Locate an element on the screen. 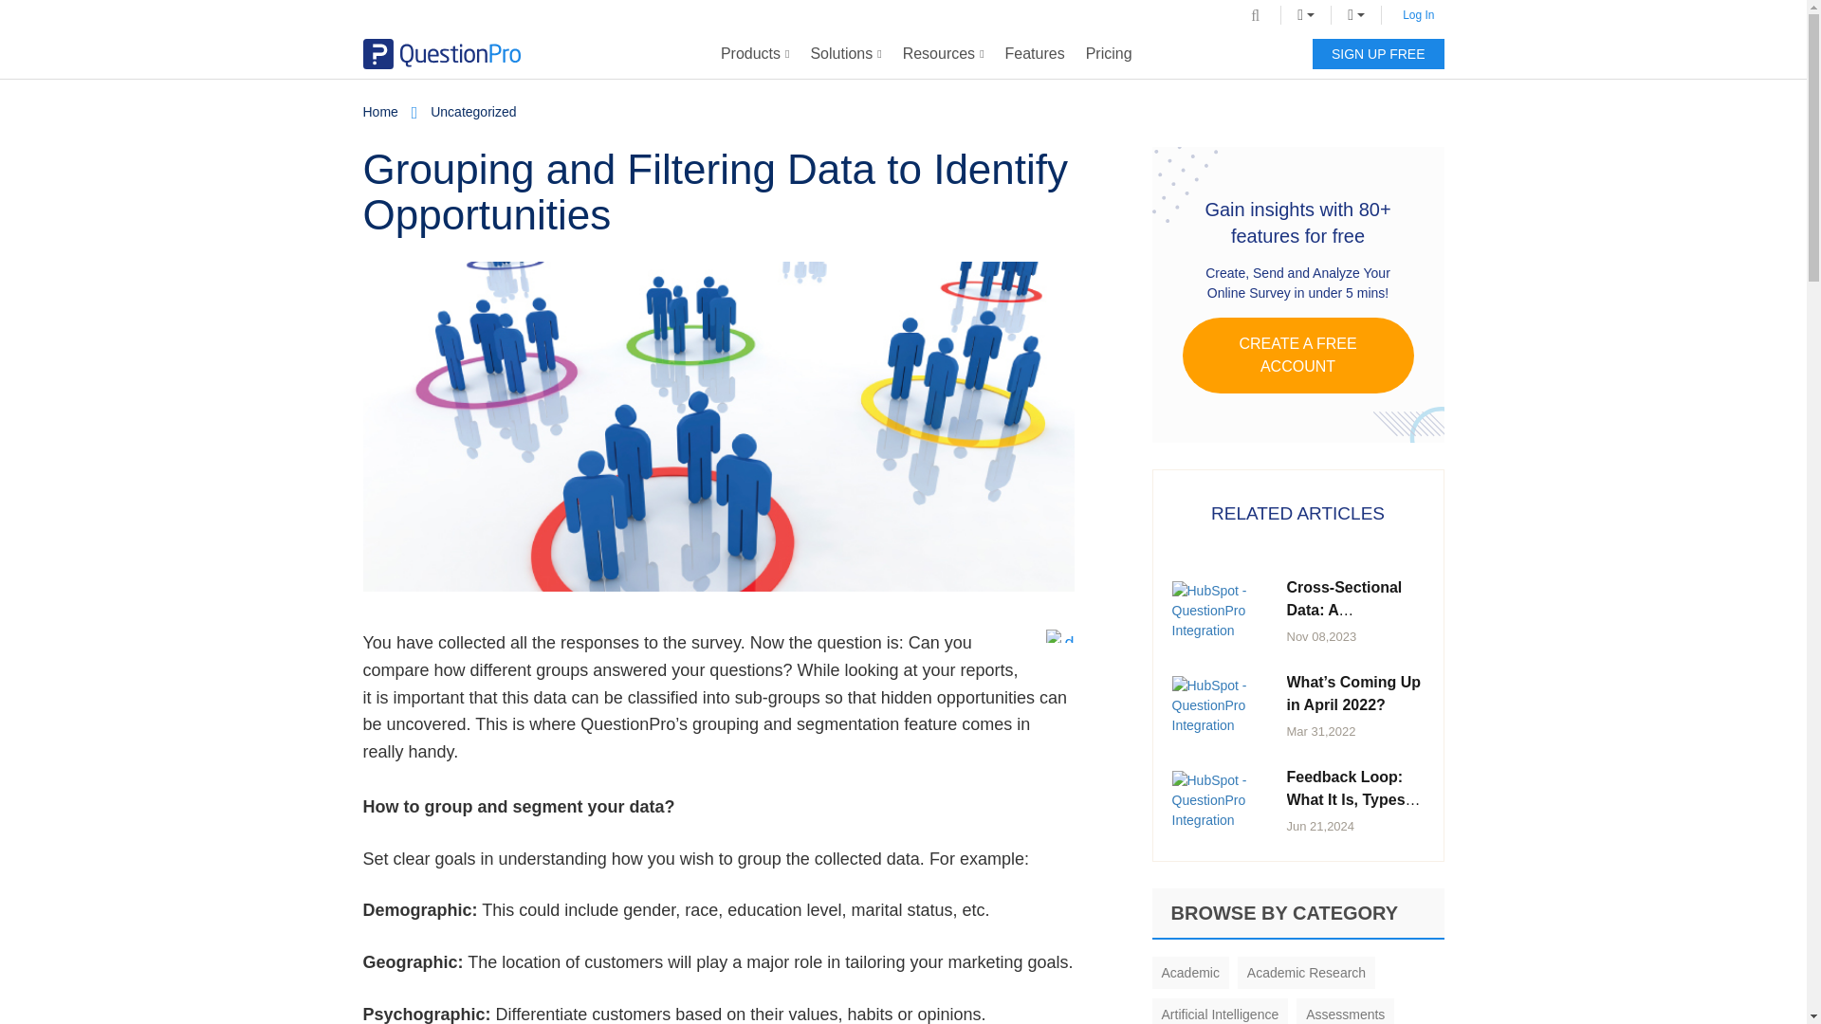  Resources is located at coordinates (943, 54).